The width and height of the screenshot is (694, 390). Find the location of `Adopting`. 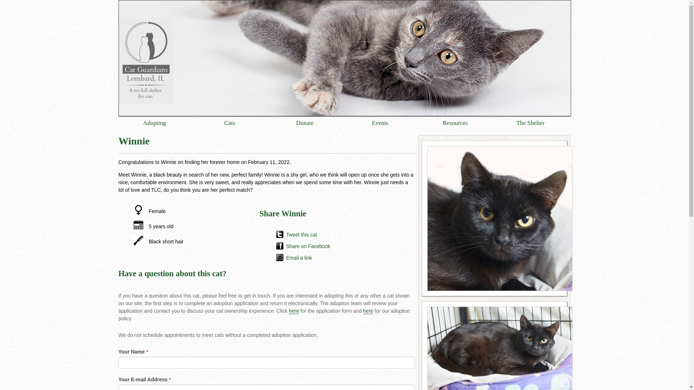

Adopting is located at coordinates (154, 123).